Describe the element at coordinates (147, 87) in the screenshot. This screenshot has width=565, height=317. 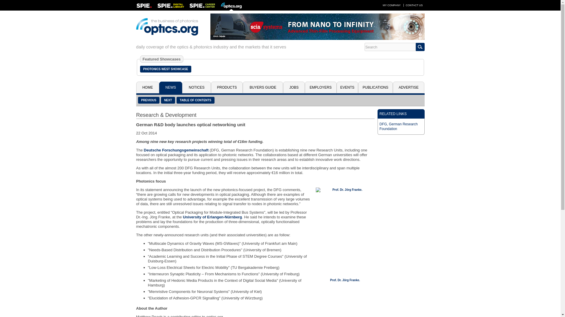
I see `HOME` at that location.